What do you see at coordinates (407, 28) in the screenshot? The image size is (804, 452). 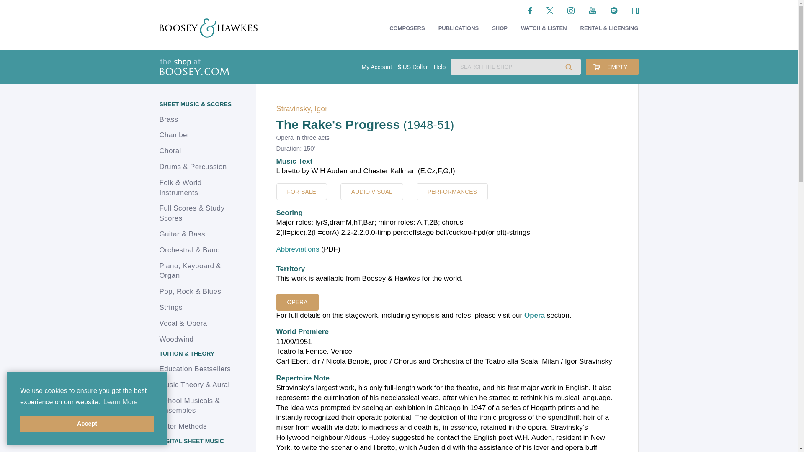 I see `COMPOSERS` at bounding box center [407, 28].